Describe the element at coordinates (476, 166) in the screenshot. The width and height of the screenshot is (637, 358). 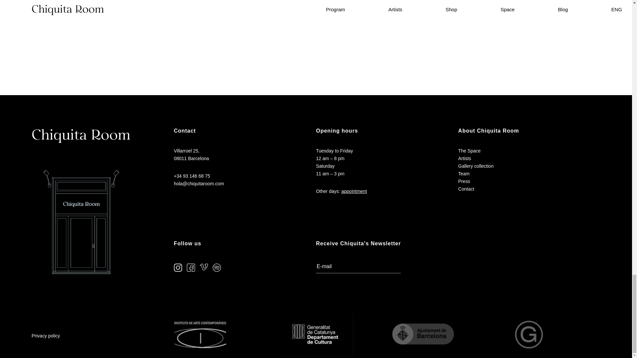
I see `Gallery collection` at that location.